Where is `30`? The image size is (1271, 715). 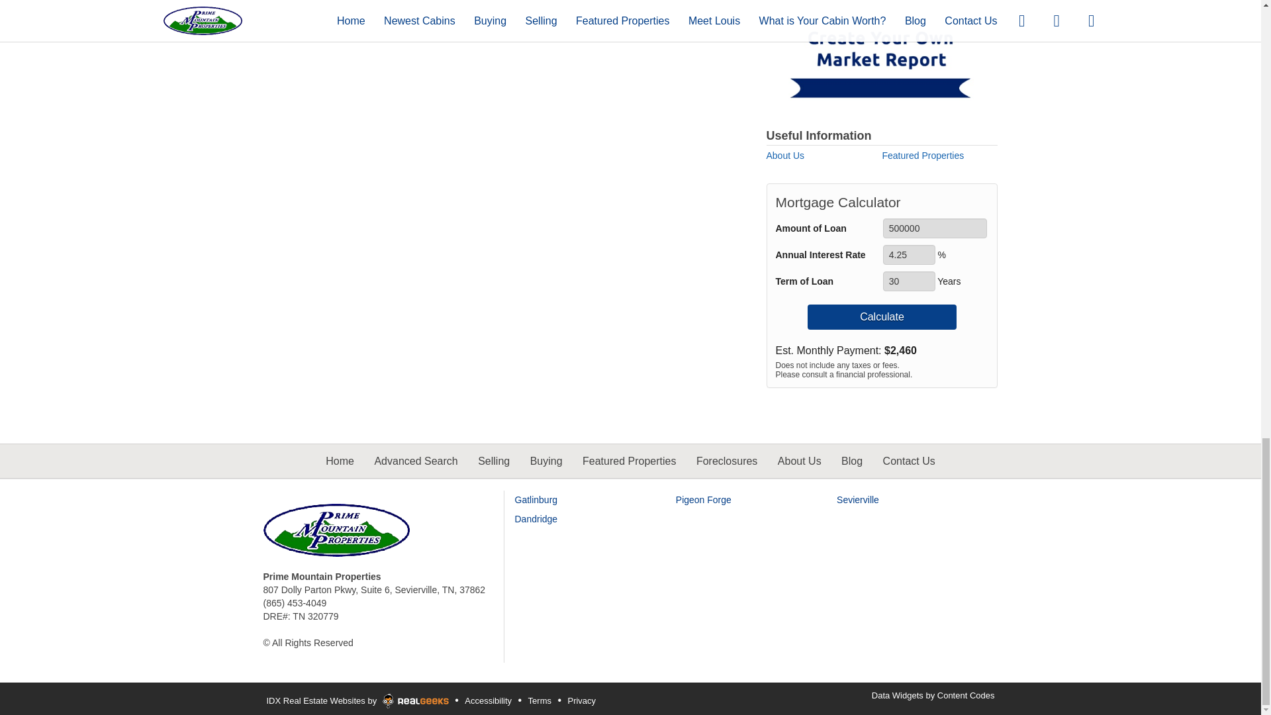 30 is located at coordinates (910, 281).